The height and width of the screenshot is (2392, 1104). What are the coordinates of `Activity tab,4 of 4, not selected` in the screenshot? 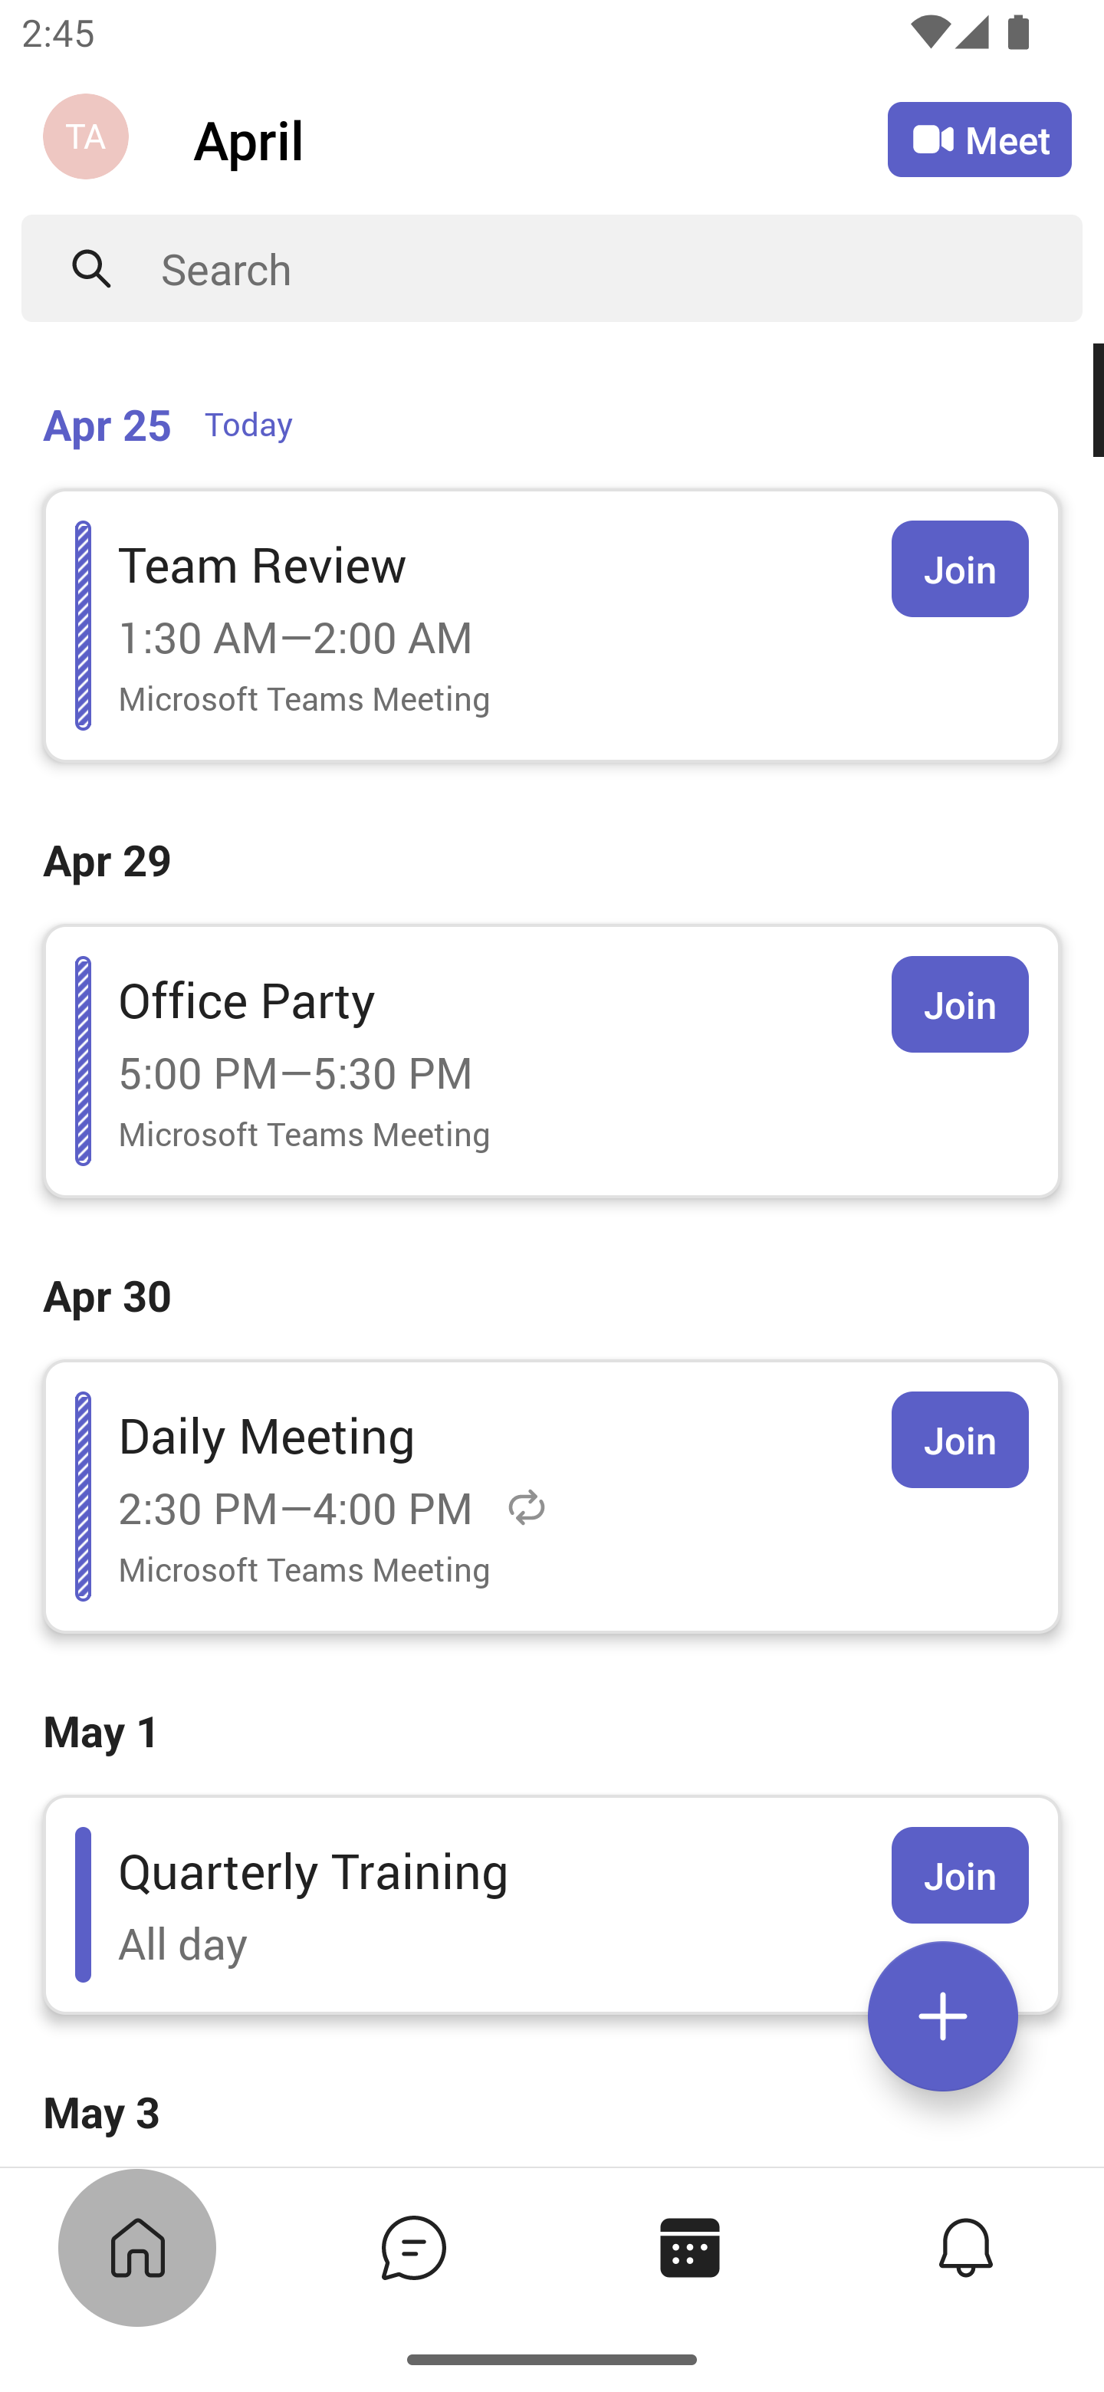 It's located at (964, 2246).